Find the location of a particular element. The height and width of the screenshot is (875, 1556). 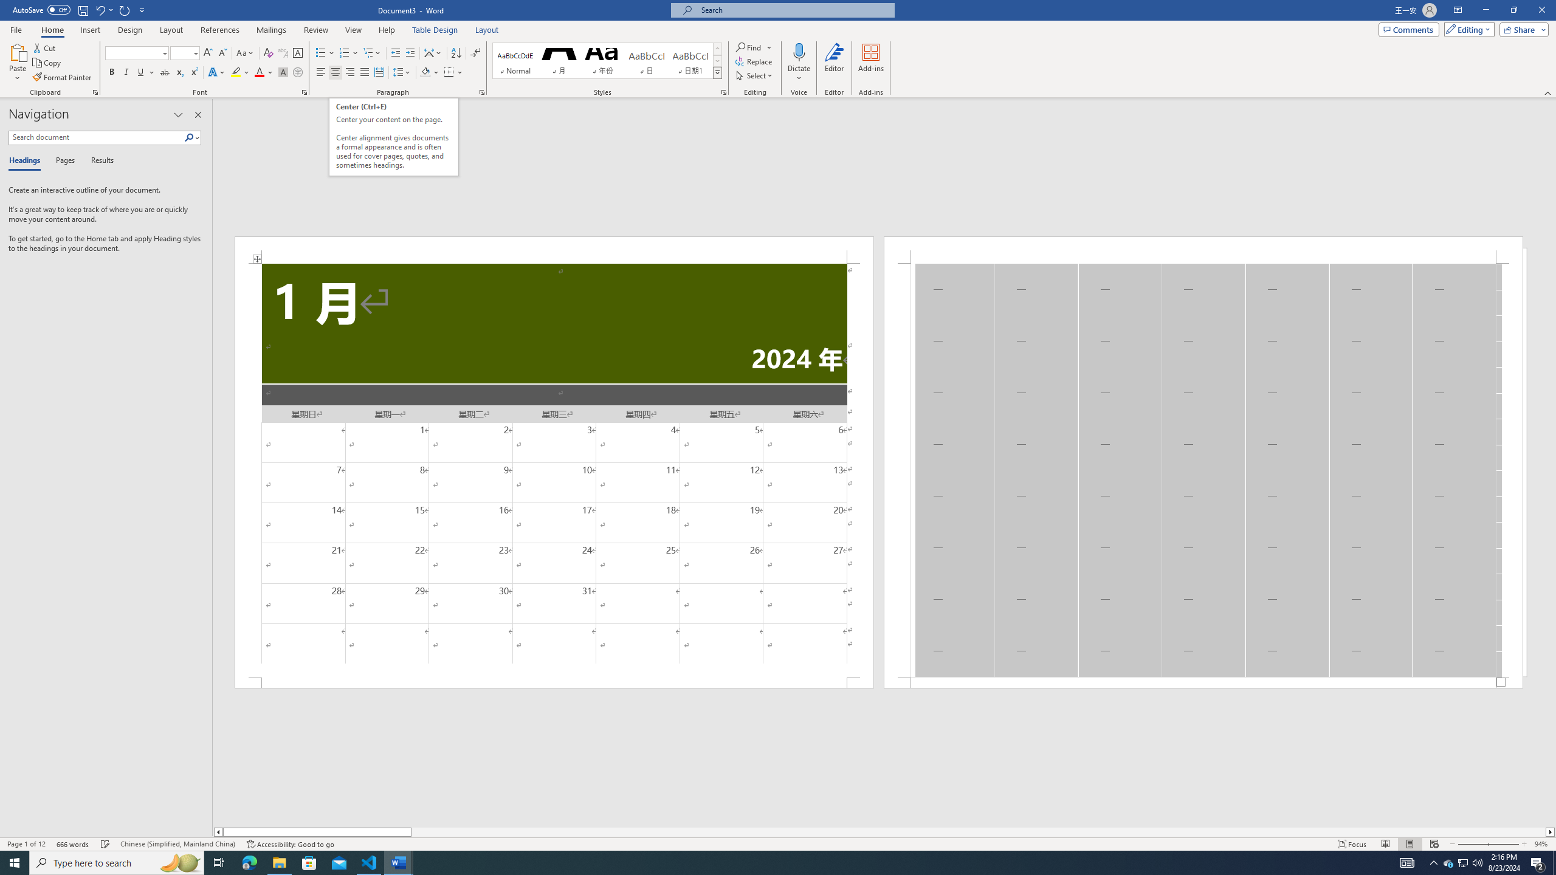

Character Shading is located at coordinates (283, 73).